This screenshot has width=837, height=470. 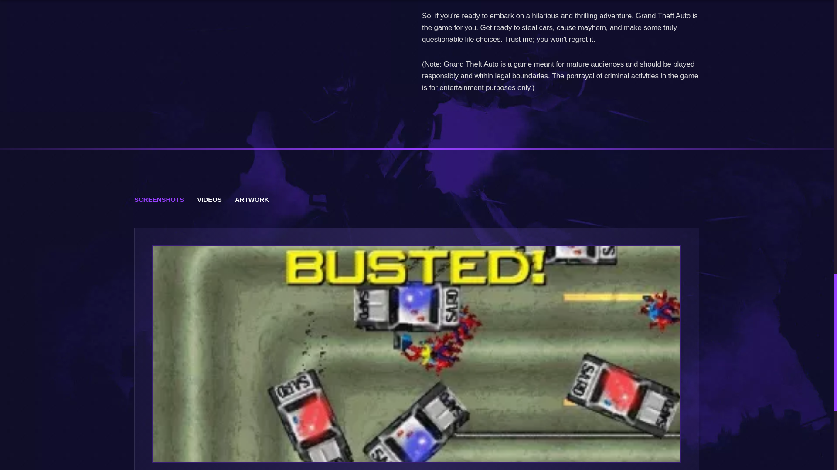 What do you see at coordinates (209, 201) in the screenshot?
I see `VIDEOS` at bounding box center [209, 201].